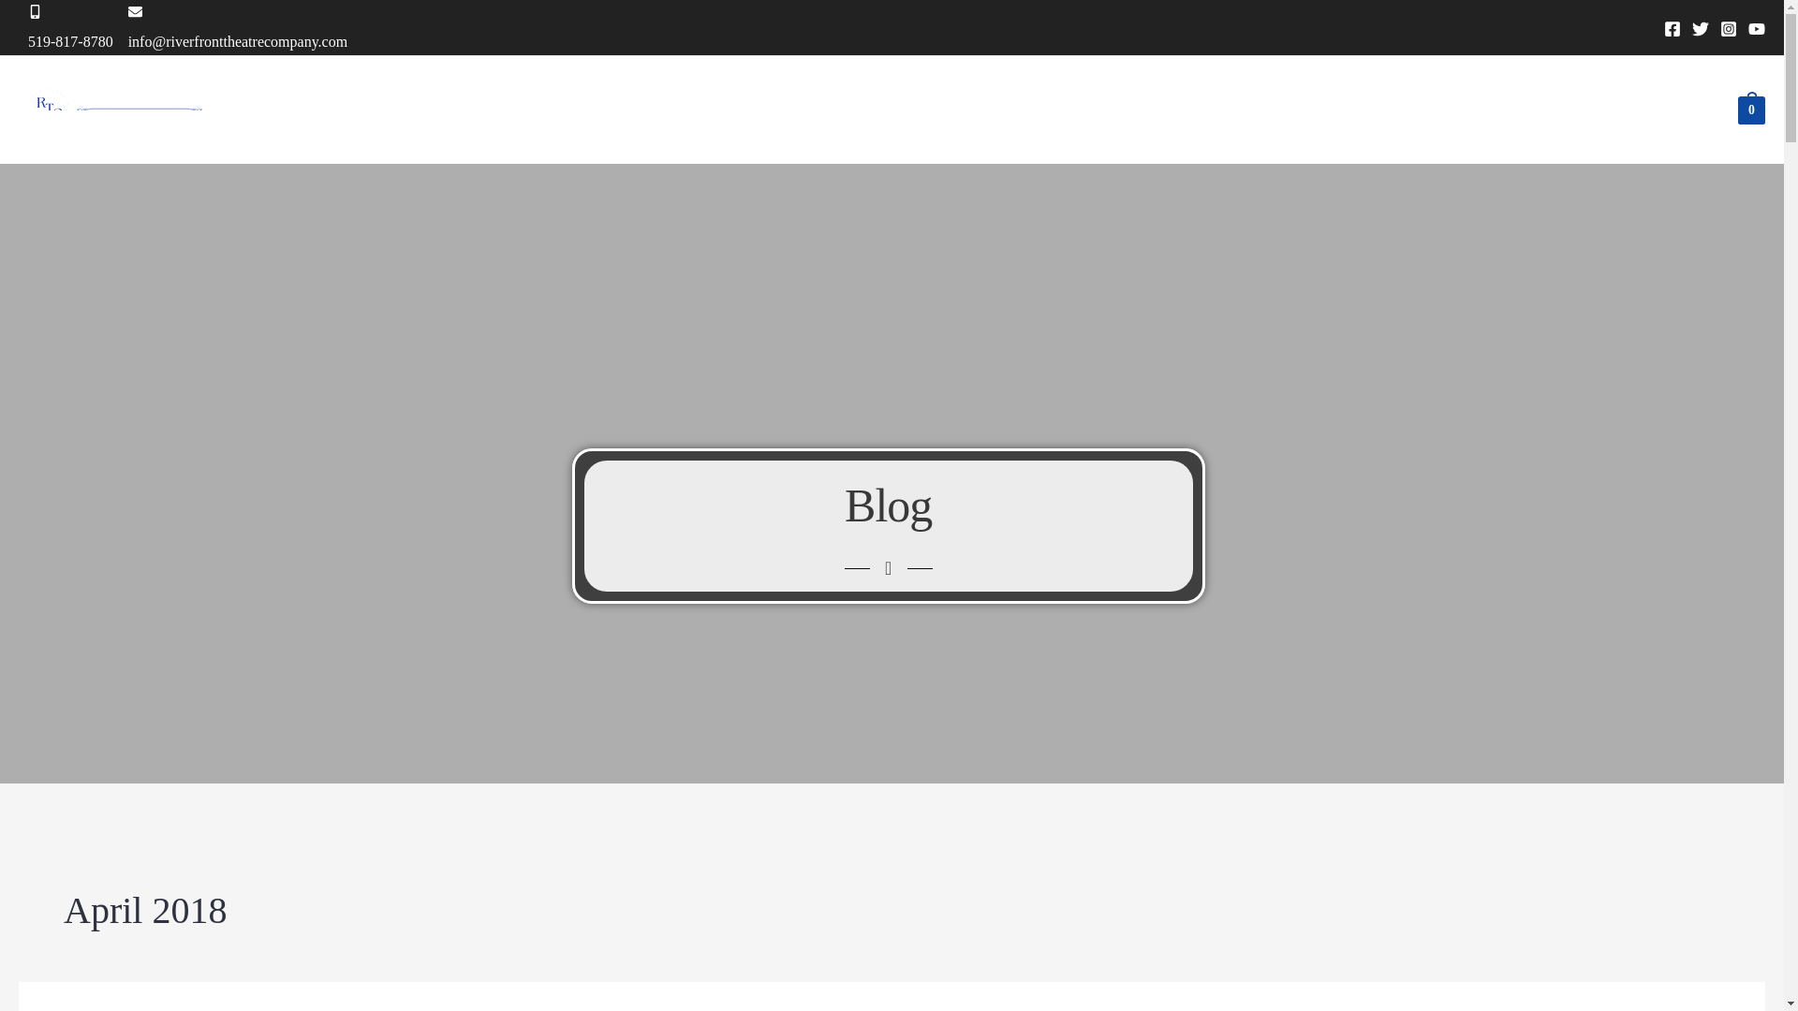 The height and width of the screenshot is (1011, 1798). Describe the element at coordinates (1203, 110) in the screenshot. I see `Tickets` at that location.